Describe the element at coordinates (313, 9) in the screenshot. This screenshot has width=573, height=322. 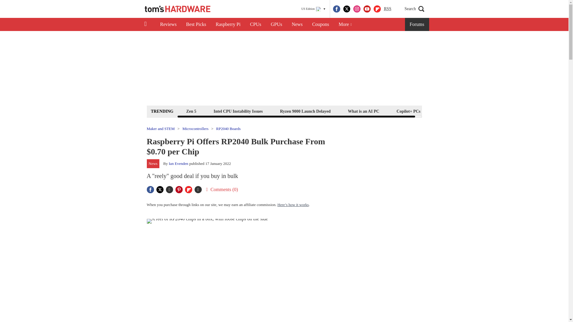
I see `US Edition` at that location.